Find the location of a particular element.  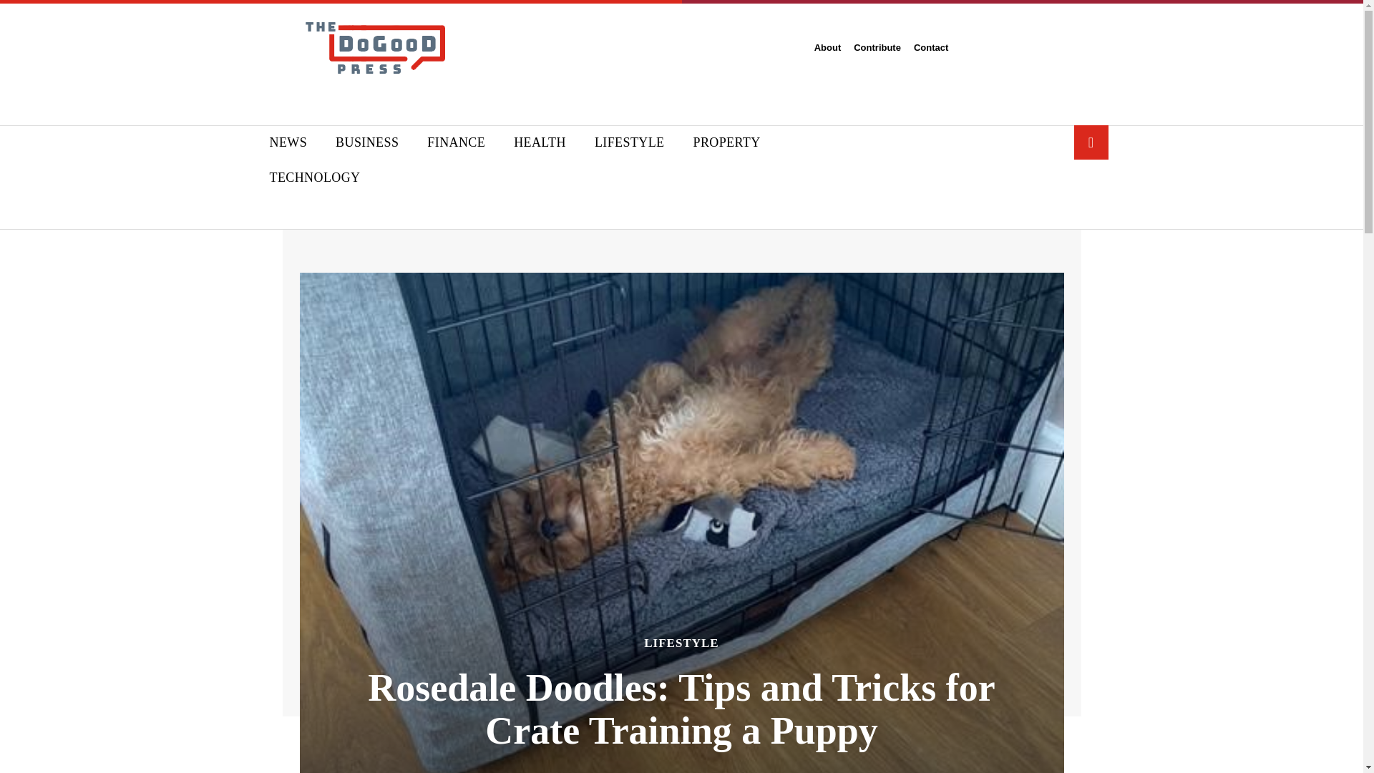

BUSINESS is located at coordinates (367, 142).